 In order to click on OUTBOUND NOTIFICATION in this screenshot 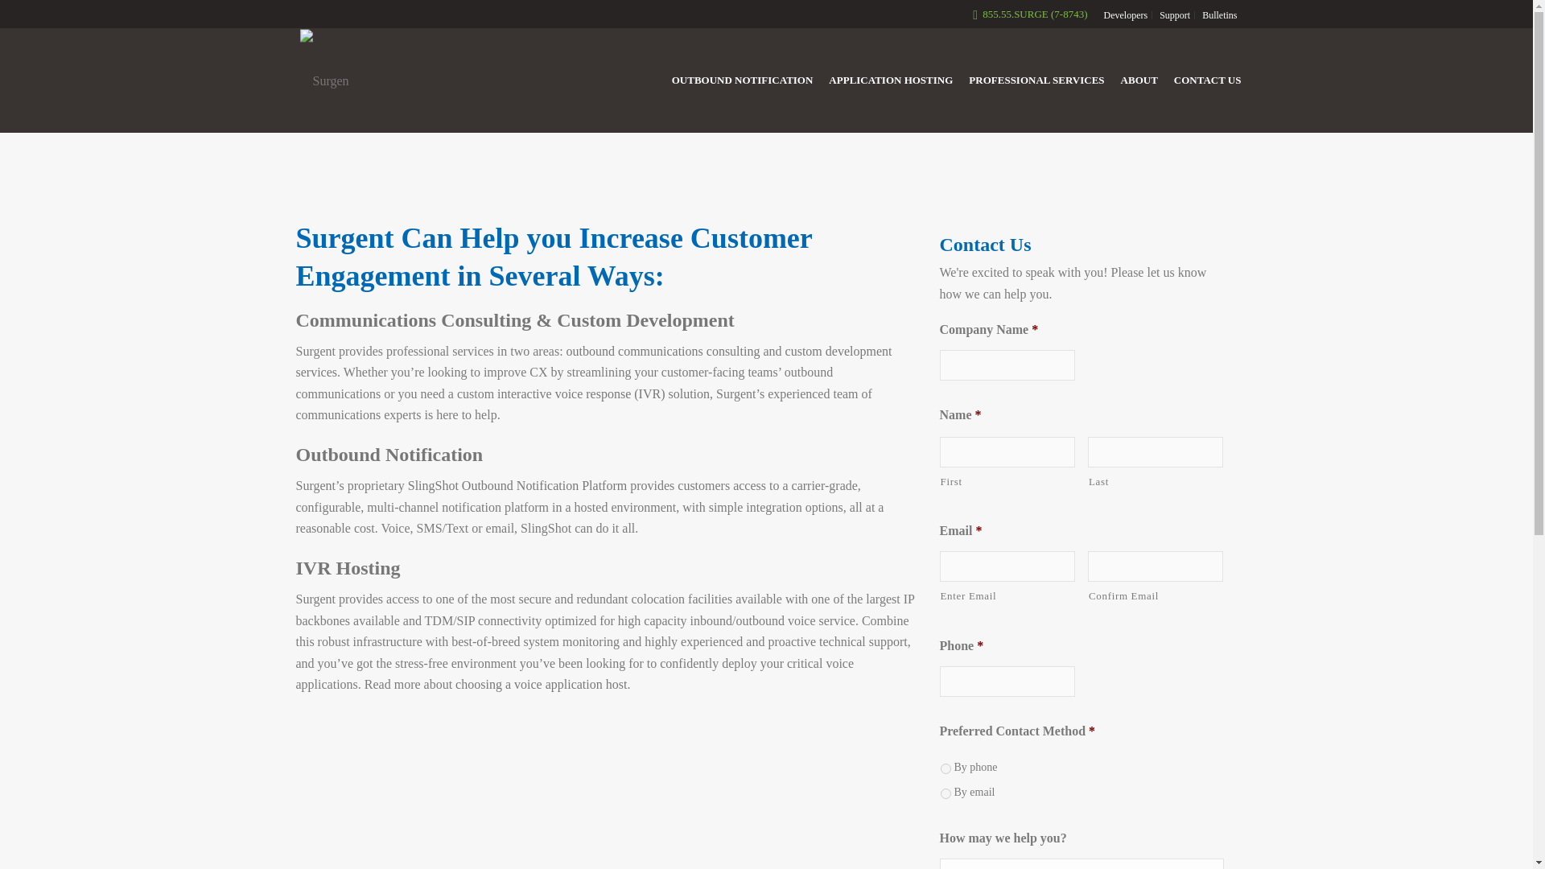, I will do `click(743, 80)`.